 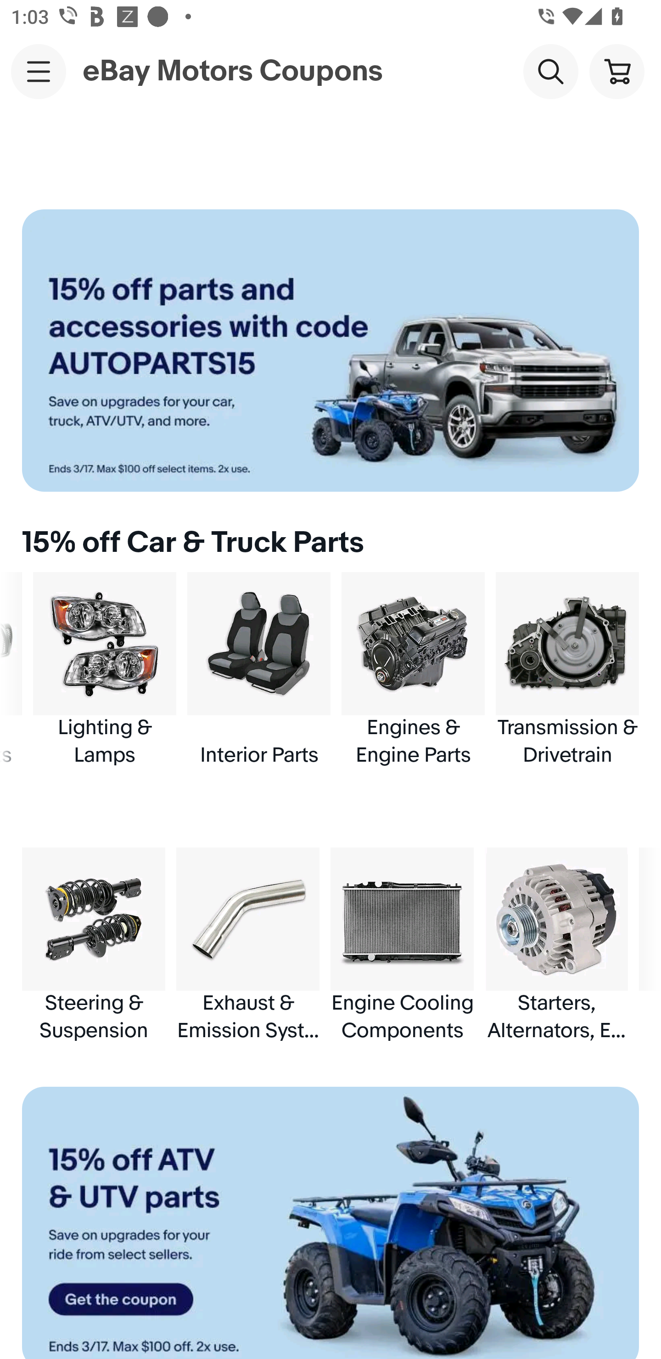 I want to click on 15% off atv and utv parts, so click(x=330, y=1223).